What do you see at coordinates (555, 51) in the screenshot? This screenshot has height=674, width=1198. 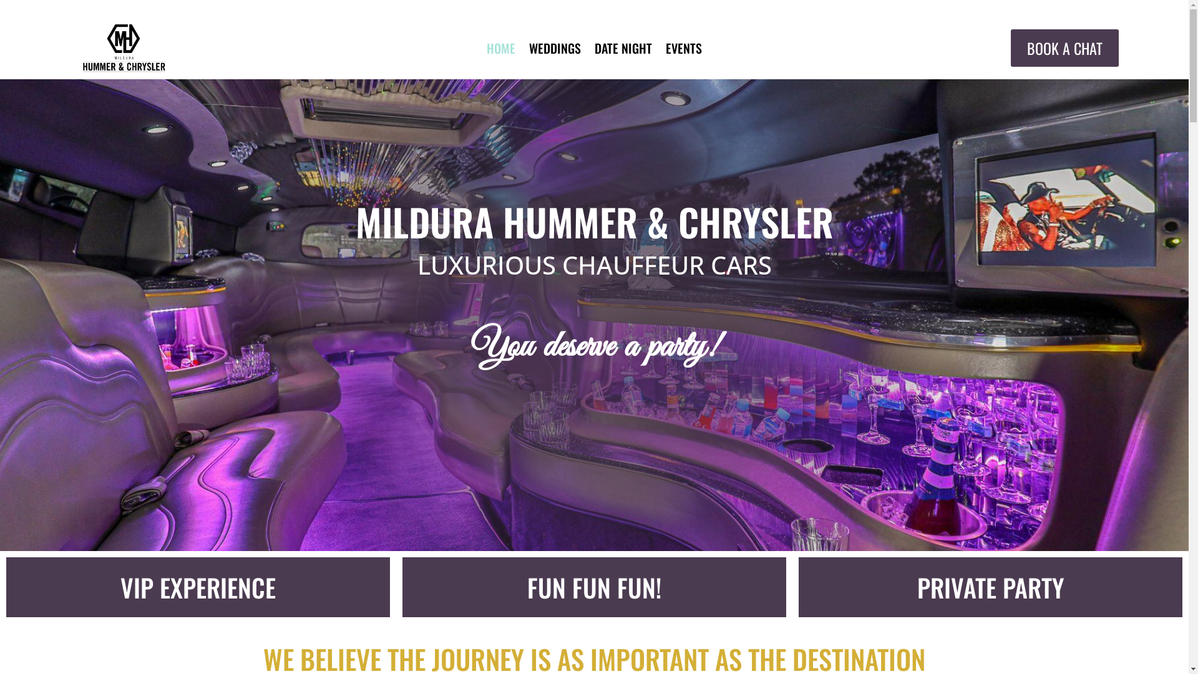 I see `WEDDINGS` at bounding box center [555, 51].